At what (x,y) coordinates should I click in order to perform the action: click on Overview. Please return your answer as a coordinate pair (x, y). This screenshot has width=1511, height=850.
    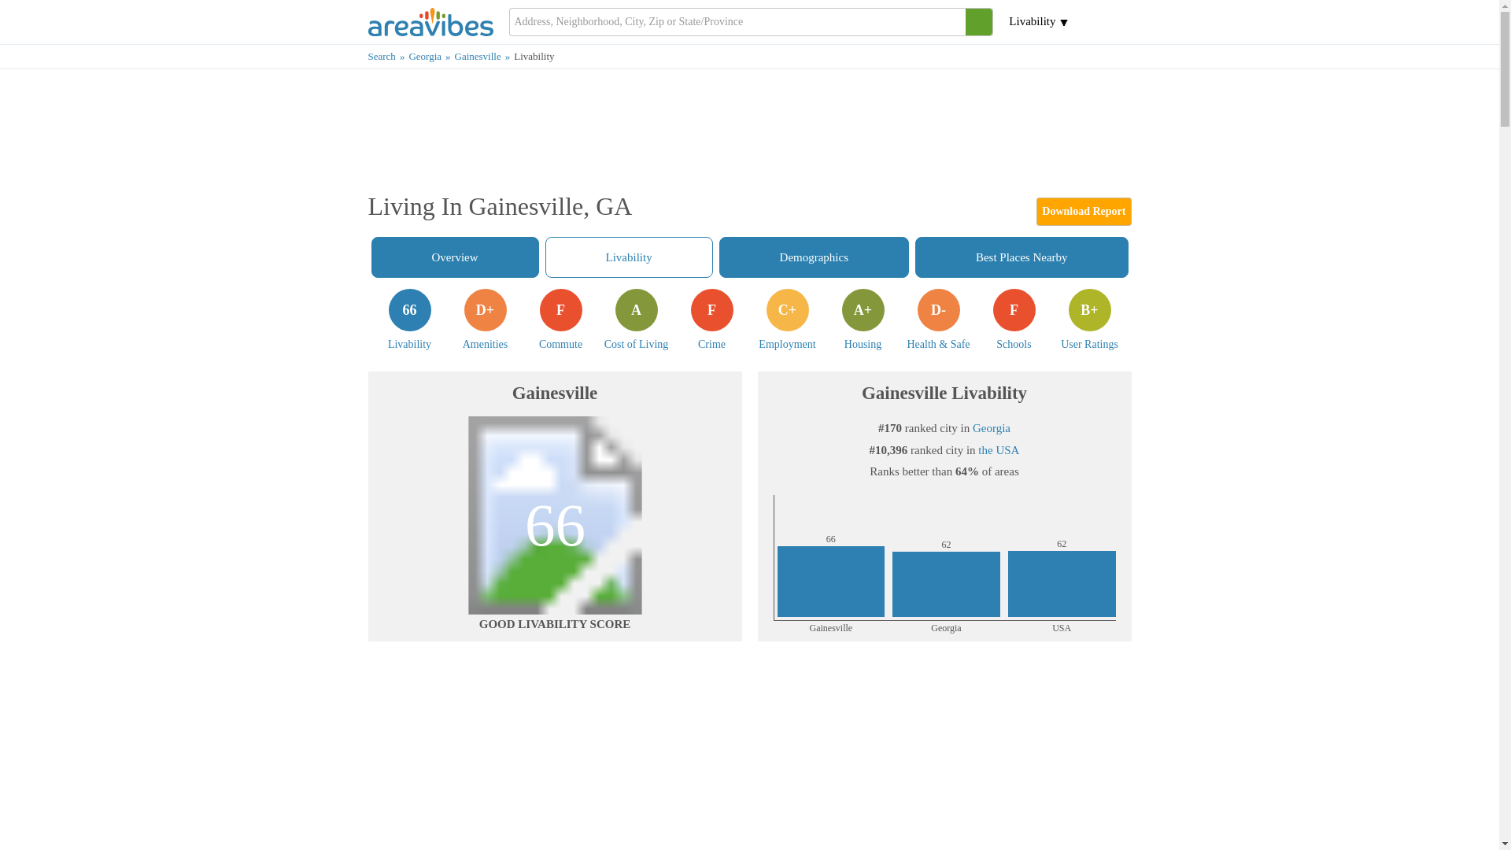
    Looking at the image, I should click on (814, 257).